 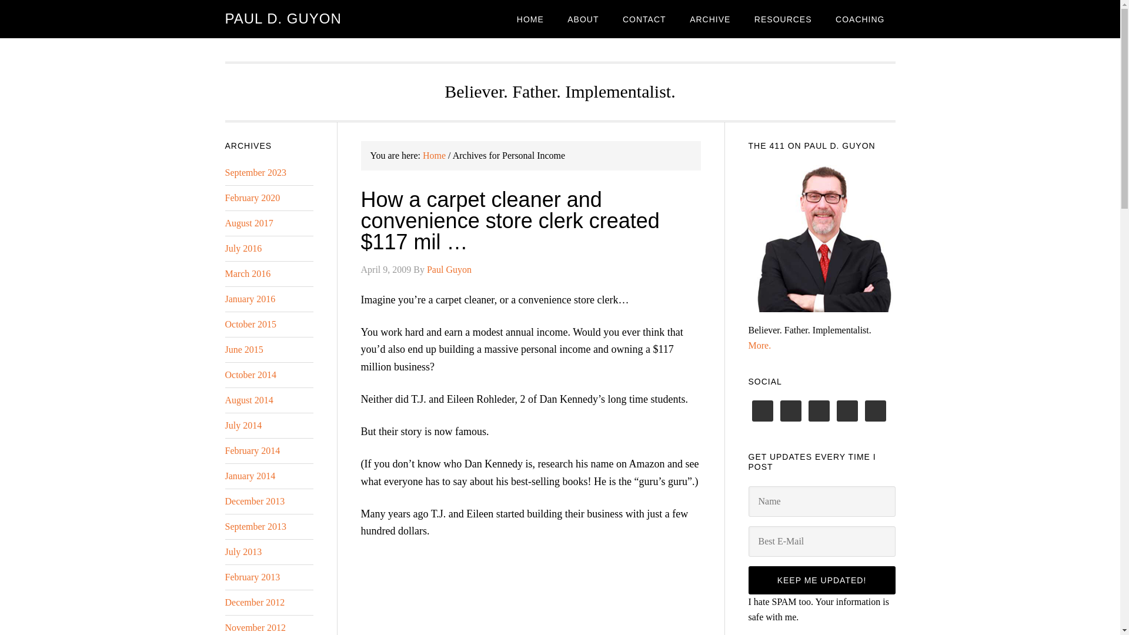 I want to click on PAUL D. GUYON, so click(x=282, y=19).